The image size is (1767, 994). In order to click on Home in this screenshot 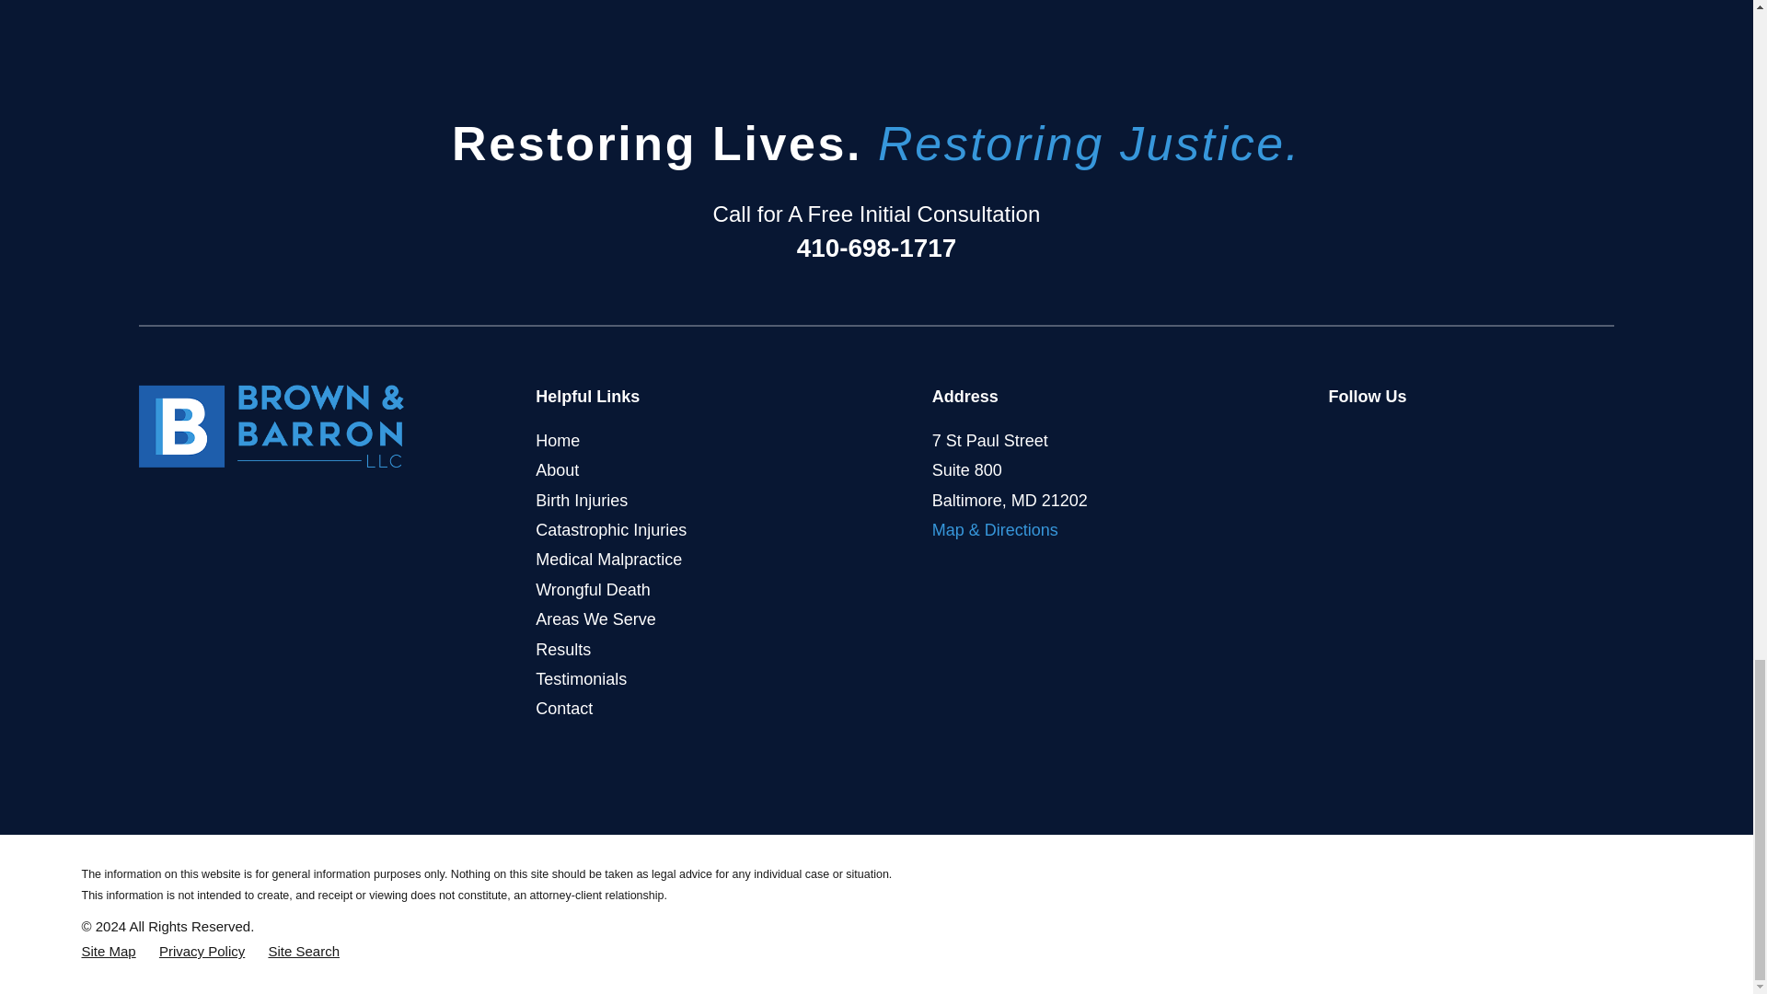, I will do `click(271, 425)`.